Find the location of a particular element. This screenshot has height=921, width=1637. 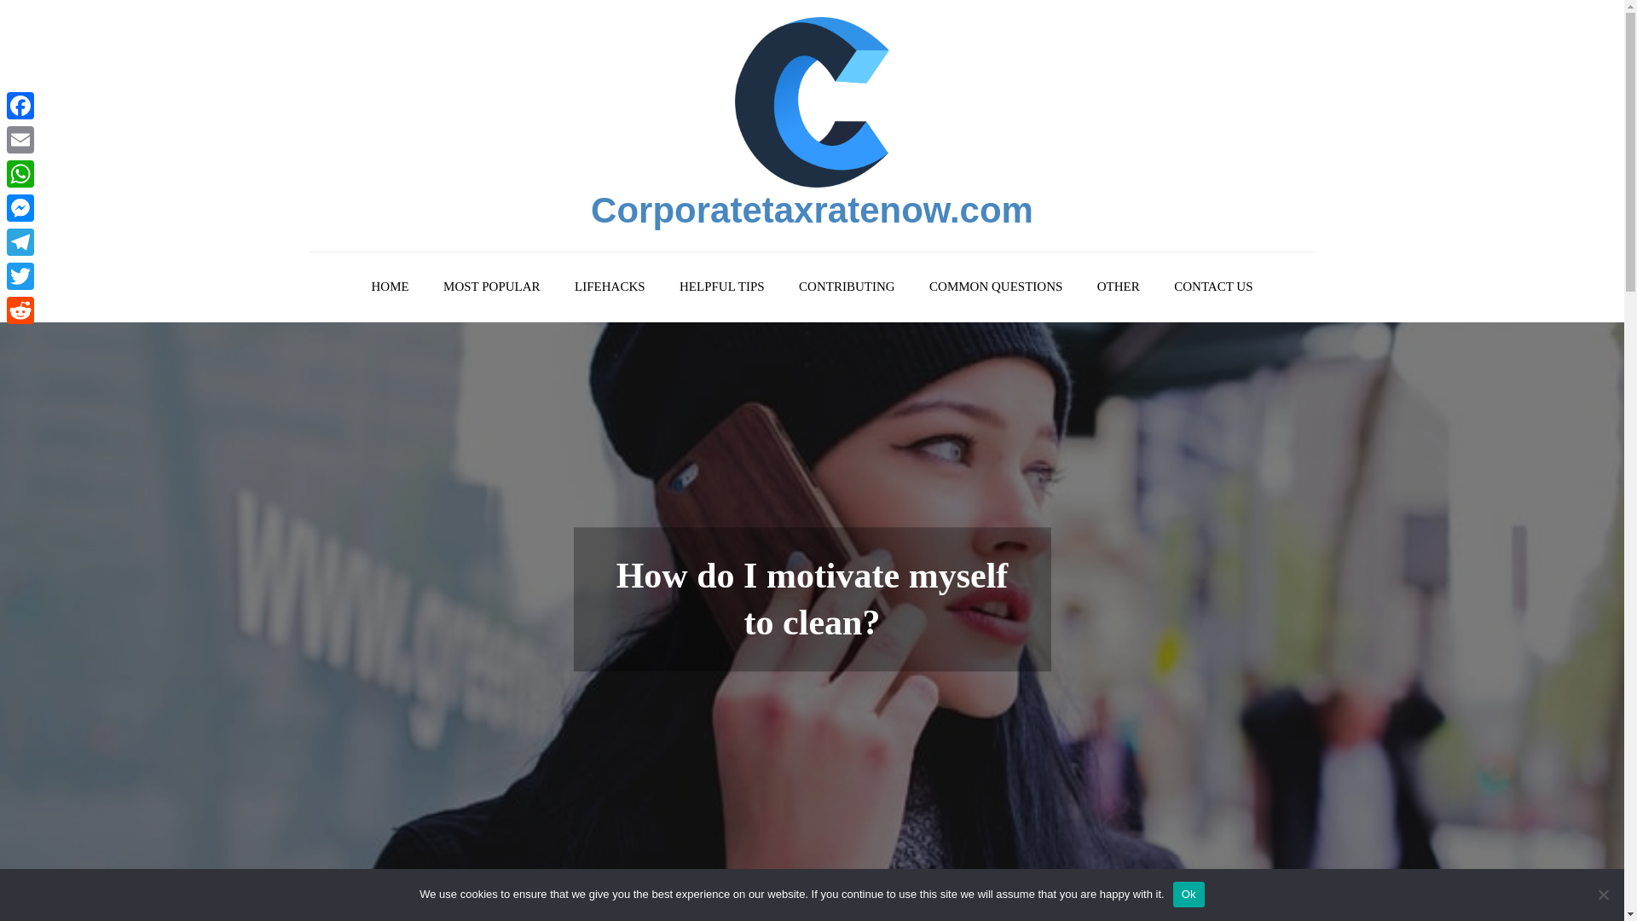

Telegram is located at coordinates (20, 241).